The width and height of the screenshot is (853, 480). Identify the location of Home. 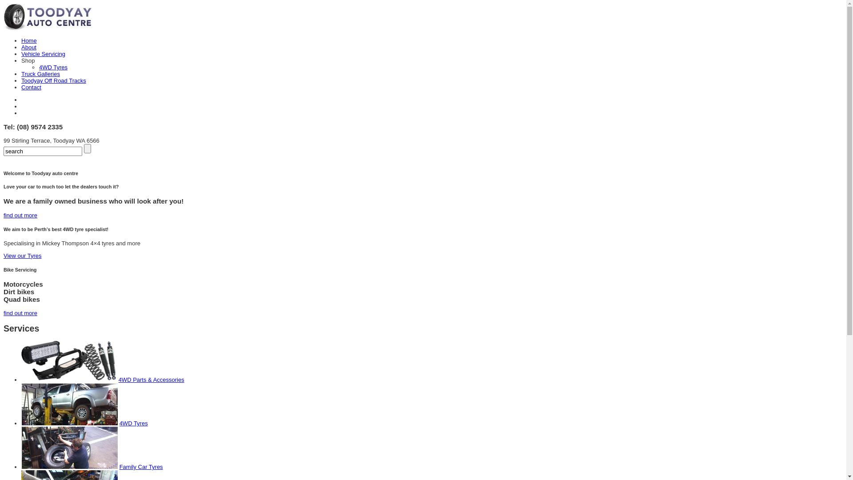
(29, 41).